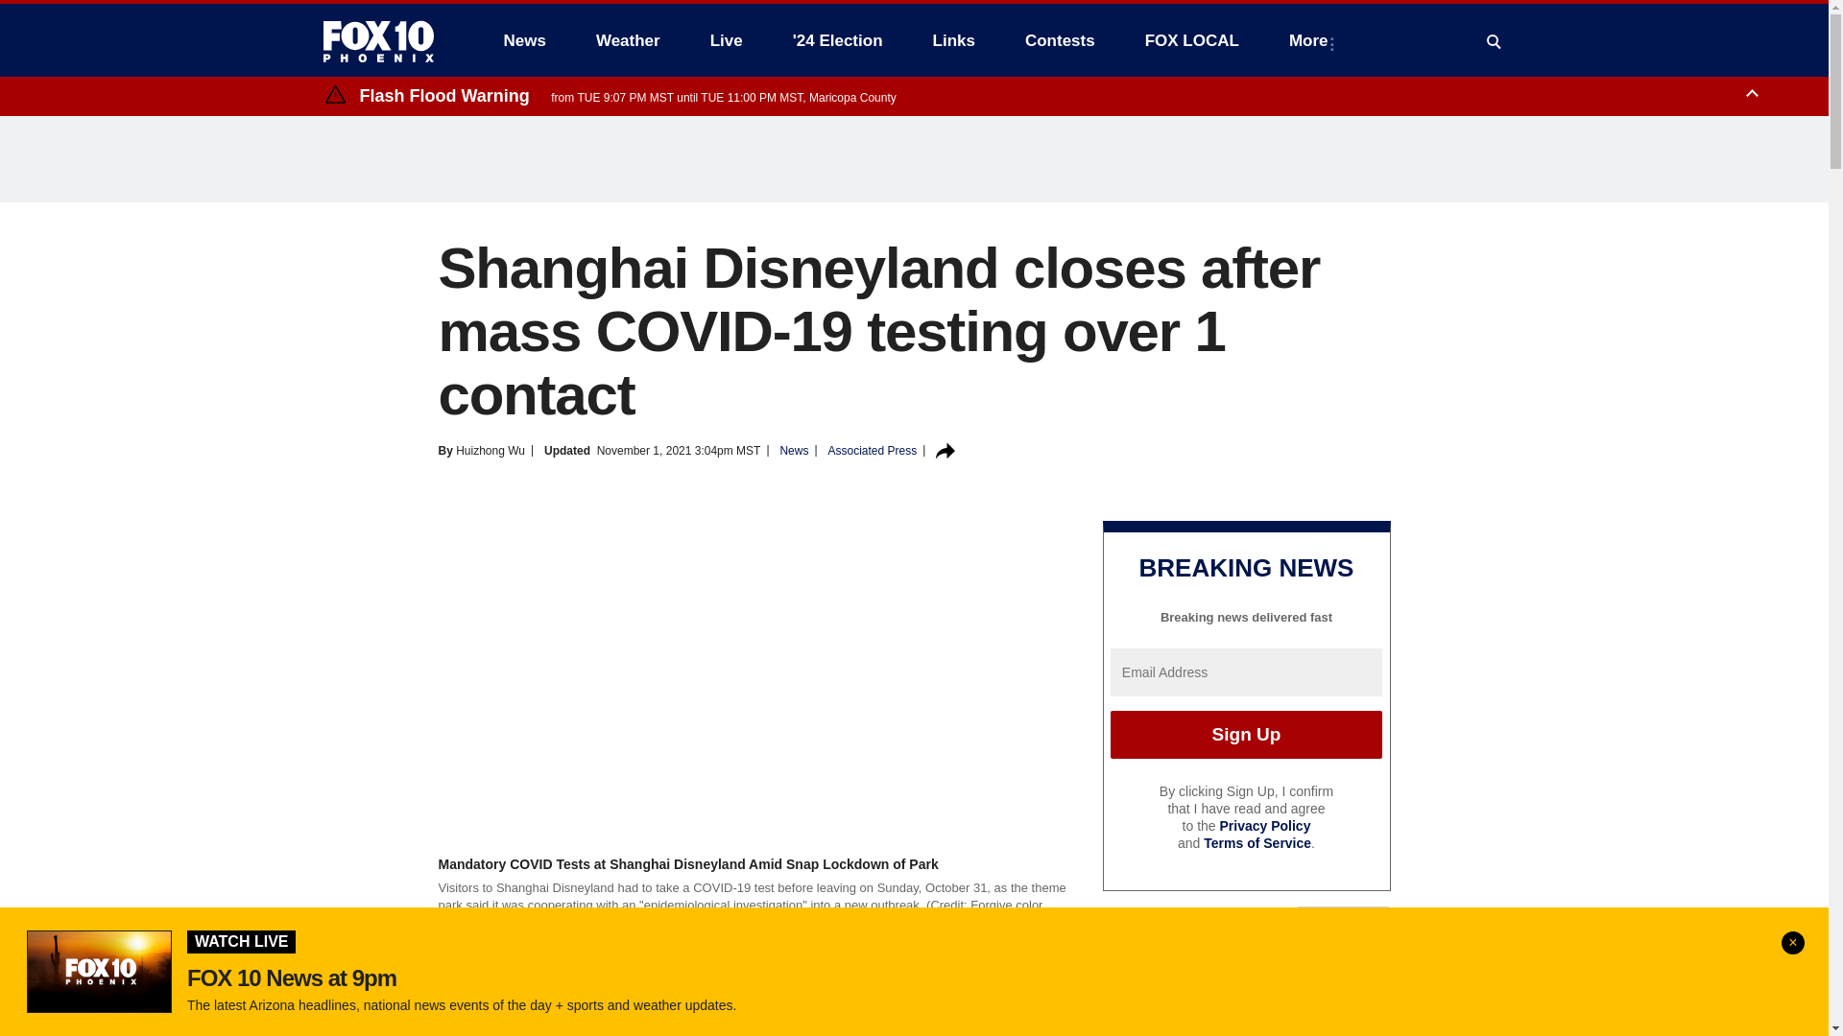 The image size is (1843, 1036). Describe the element at coordinates (1060, 40) in the screenshot. I see `Contests` at that location.